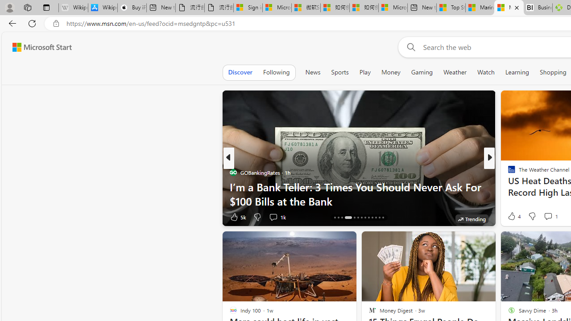 The height and width of the screenshot is (321, 571). What do you see at coordinates (555, 217) in the screenshot?
I see `View comments 11 Comment` at bounding box center [555, 217].